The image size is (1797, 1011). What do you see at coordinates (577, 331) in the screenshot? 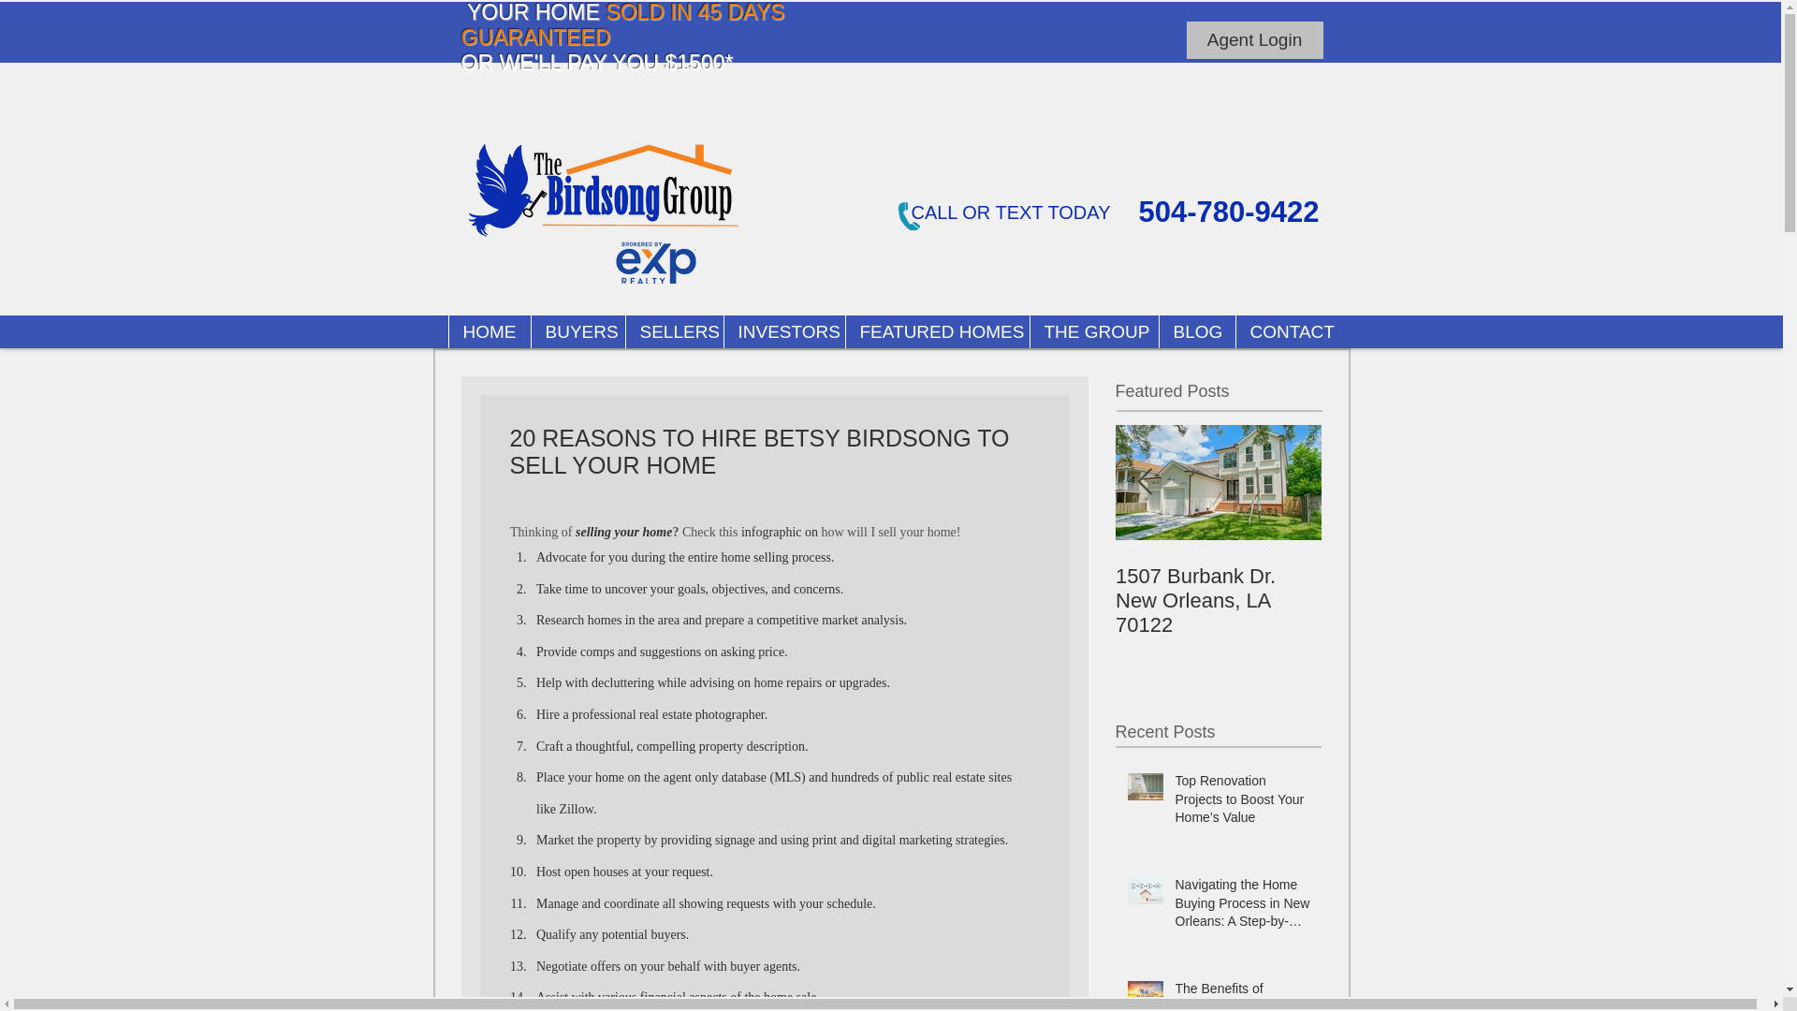
I see `BUYERS` at bounding box center [577, 331].